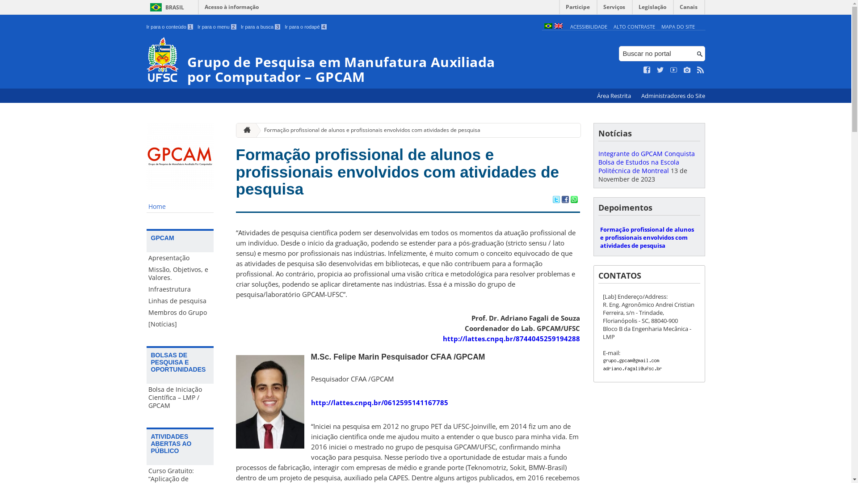  I want to click on Canais, so click(689, 9).